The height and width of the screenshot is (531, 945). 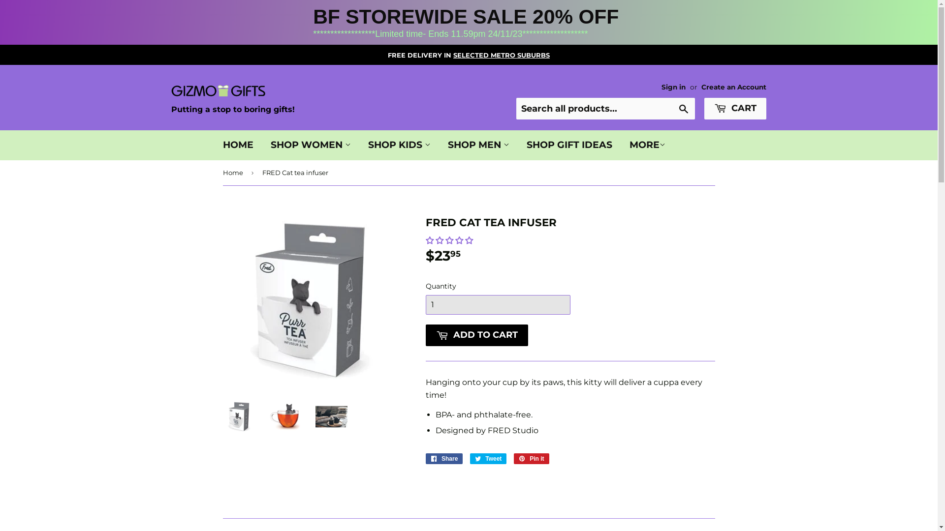 I want to click on ADD TO CART, so click(x=476, y=335).